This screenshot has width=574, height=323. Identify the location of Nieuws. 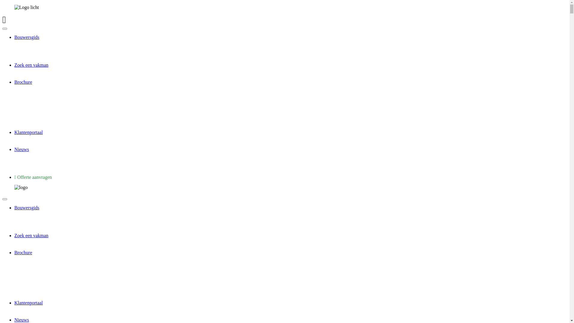
(22, 150).